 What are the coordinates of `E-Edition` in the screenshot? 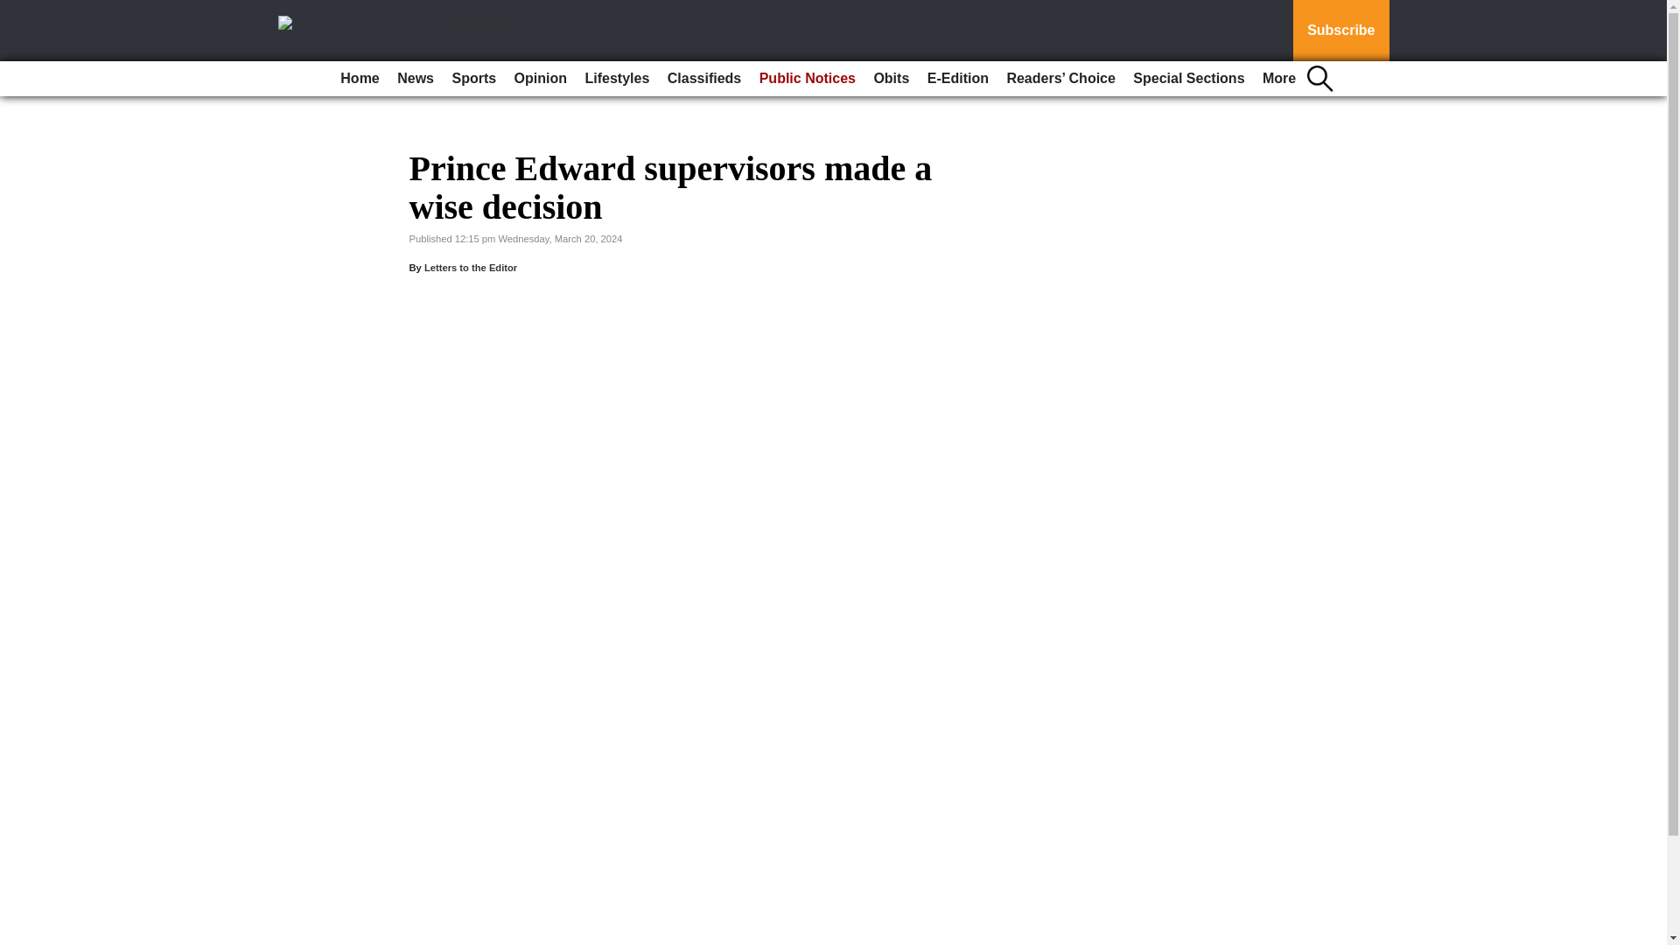 It's located at (958, 79).